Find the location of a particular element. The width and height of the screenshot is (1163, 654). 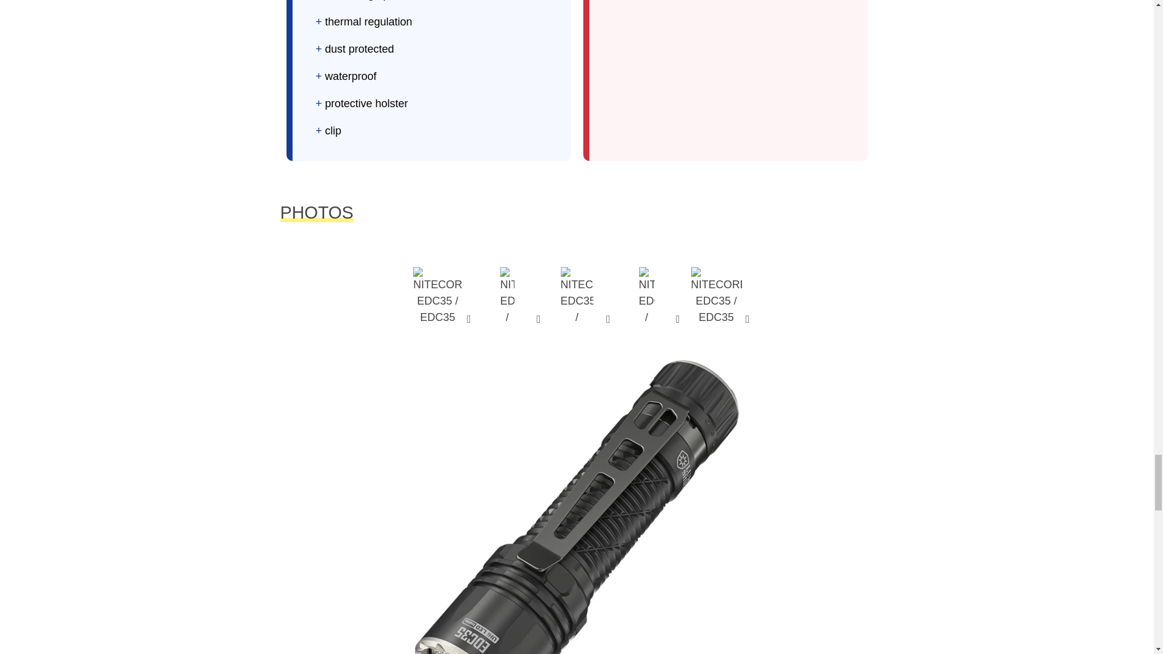

Click to view larger image is located at coordinates (437, 294).